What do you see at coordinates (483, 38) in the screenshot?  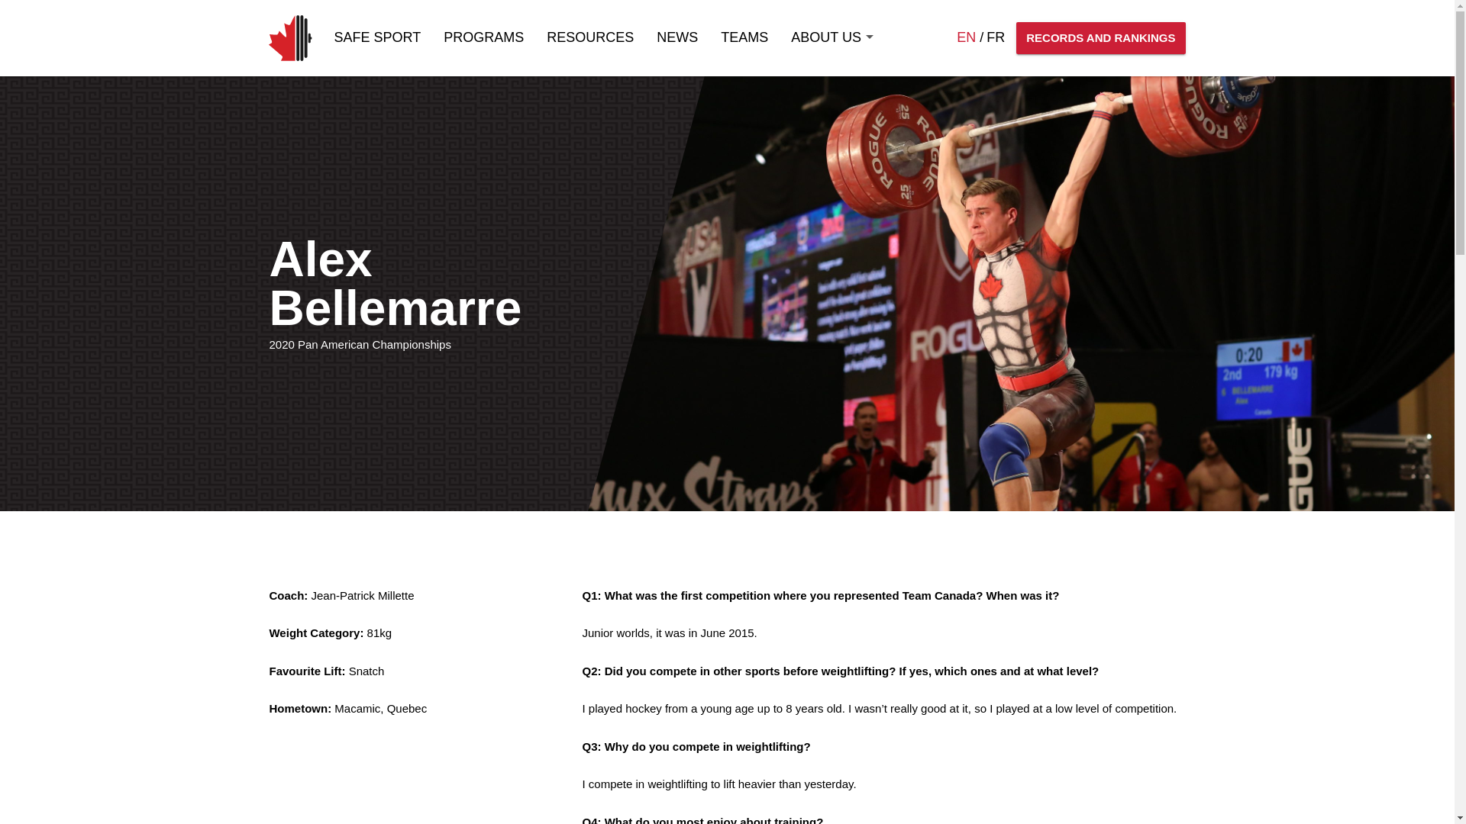 I see `PROGRAMS` at bounding box center [483, 38].